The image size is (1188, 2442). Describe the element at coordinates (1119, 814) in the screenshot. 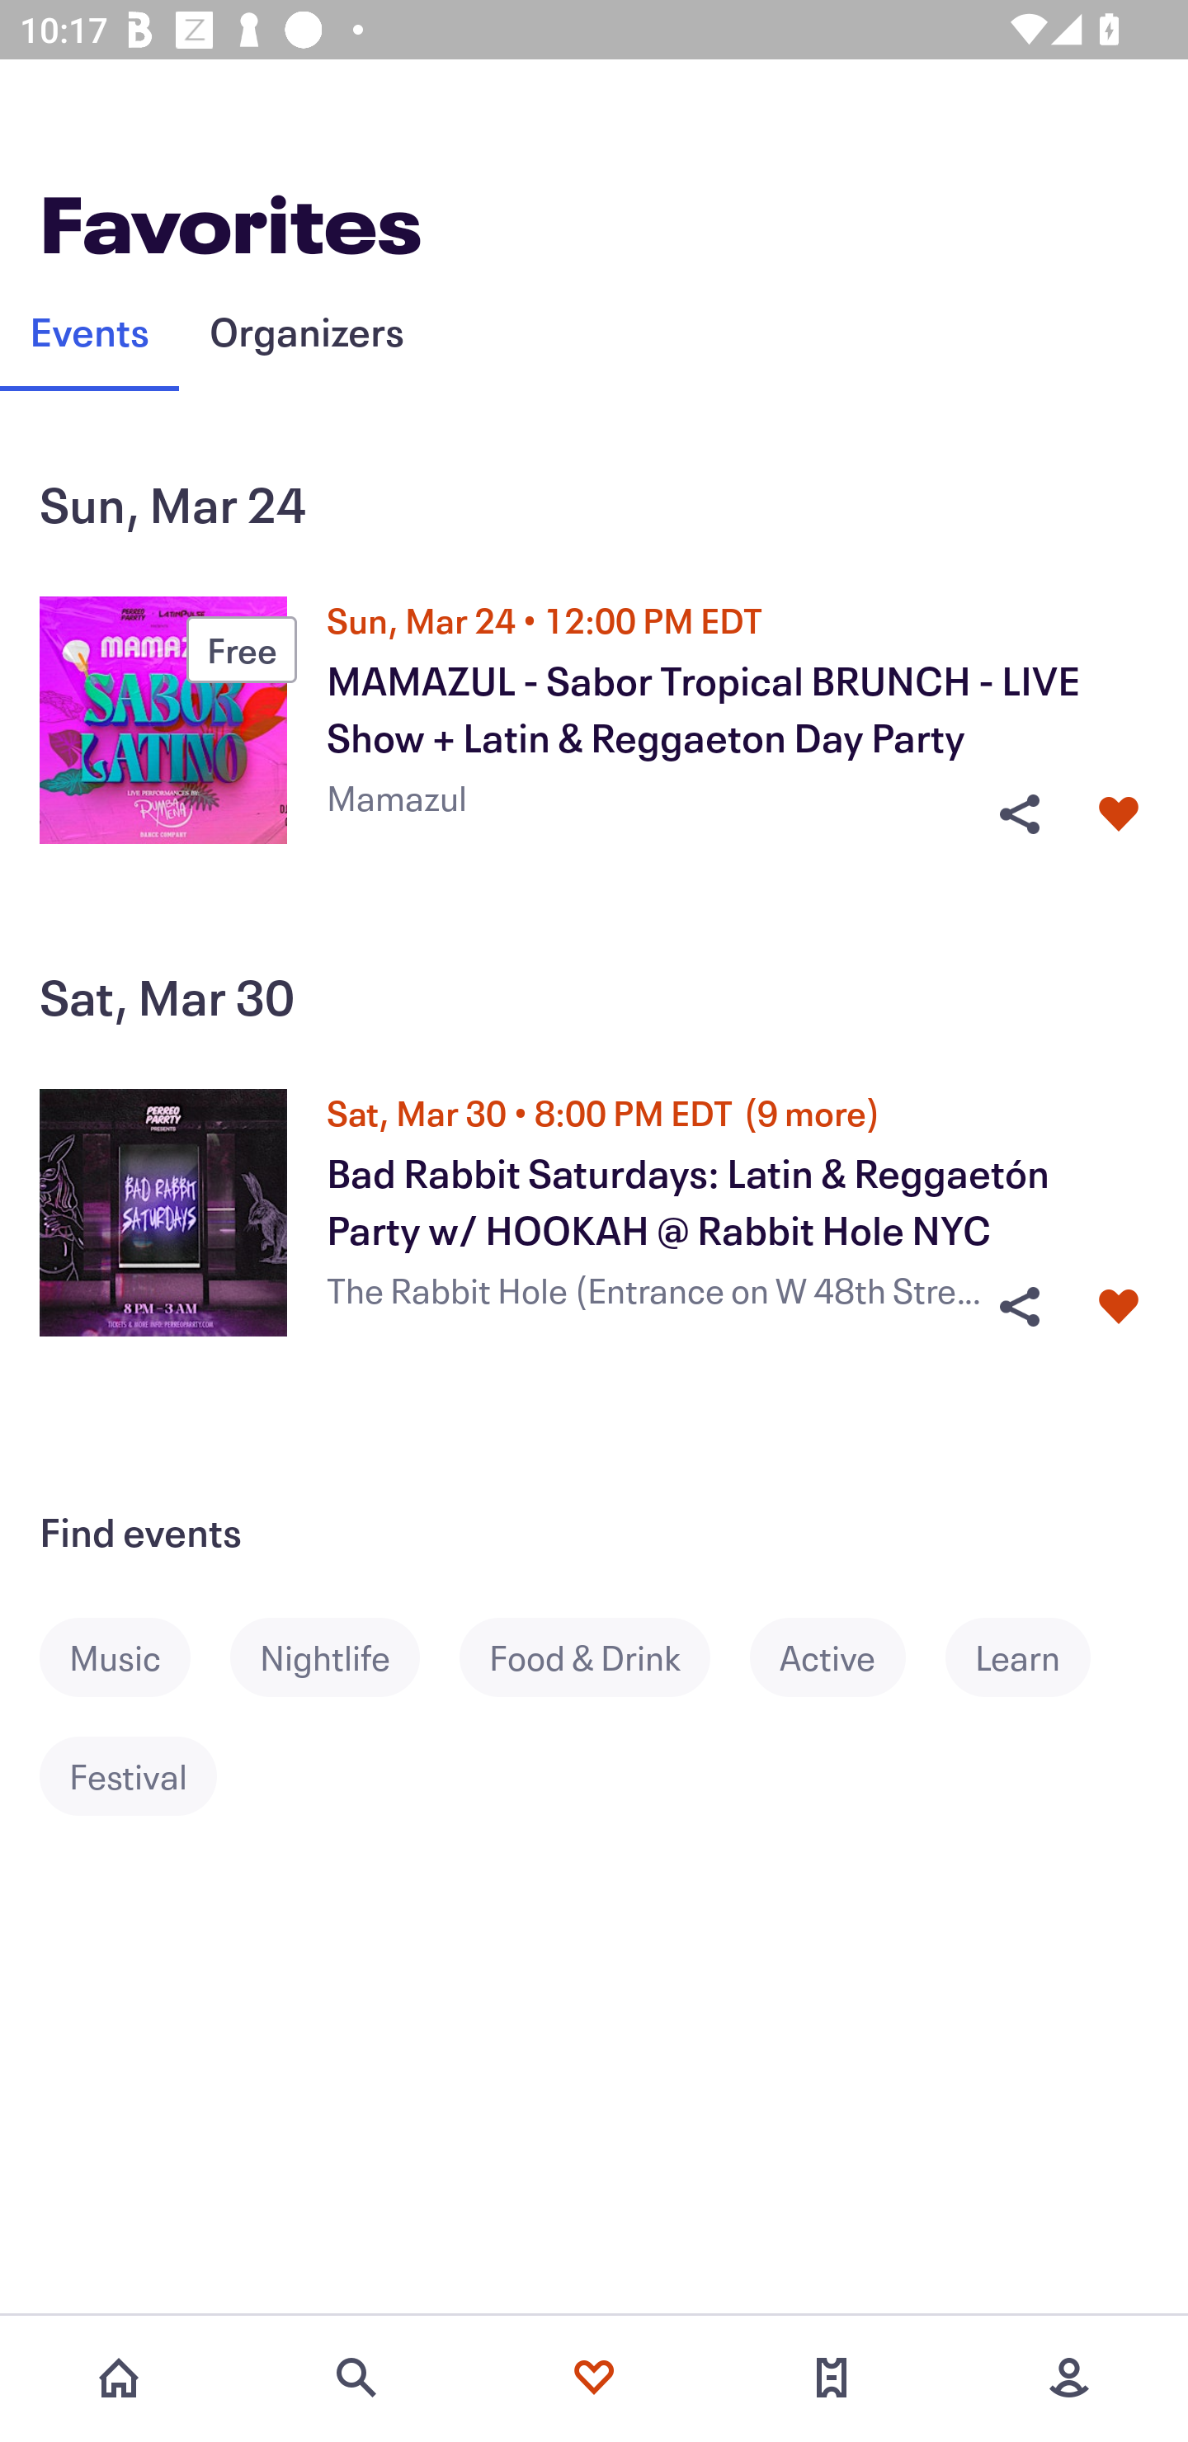

I see `Unlike event` at that location.